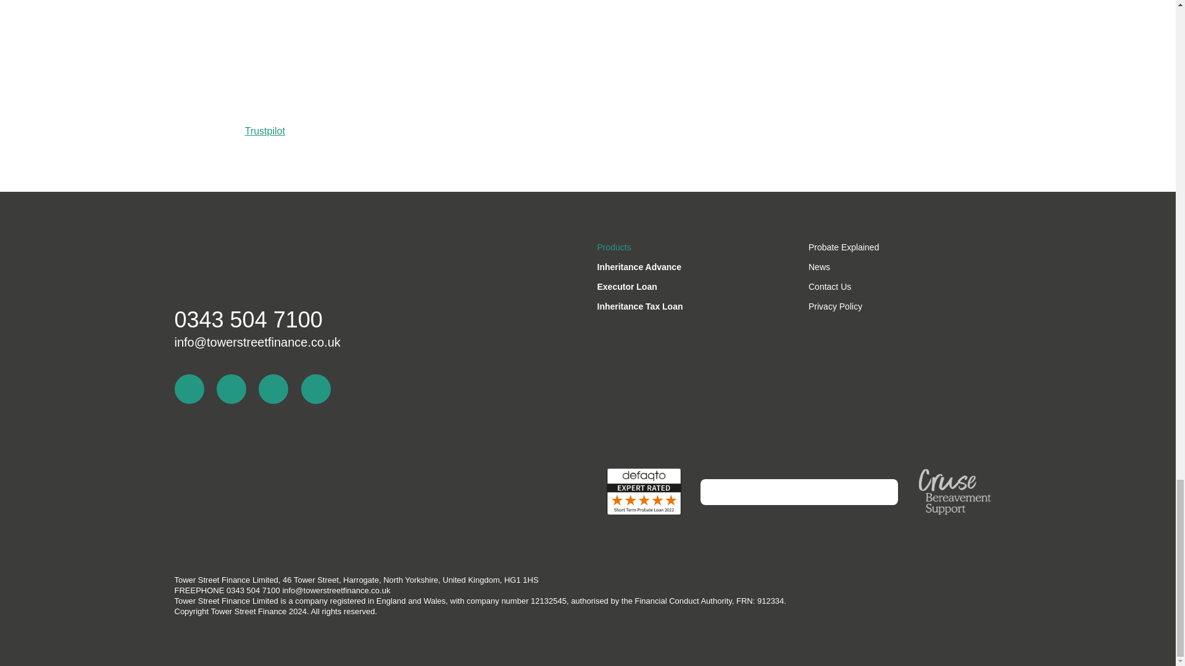  Describe the element at coordinates (694, 306) in the screenshot. I see `Inheritance Tax Loan` at that location.